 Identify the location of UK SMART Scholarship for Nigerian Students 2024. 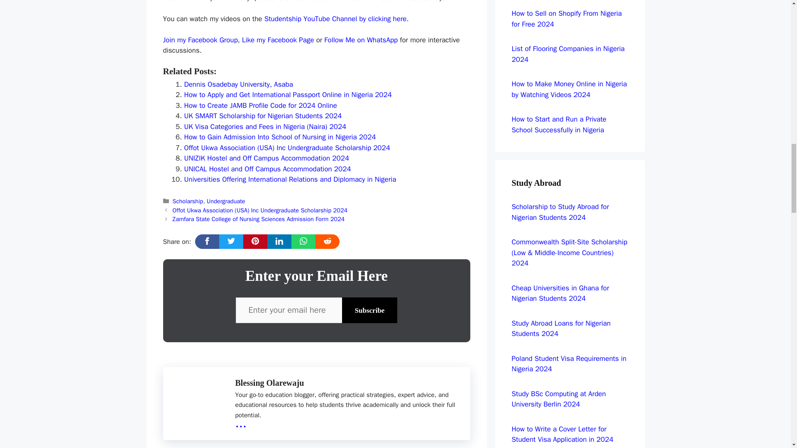
(263, 116).